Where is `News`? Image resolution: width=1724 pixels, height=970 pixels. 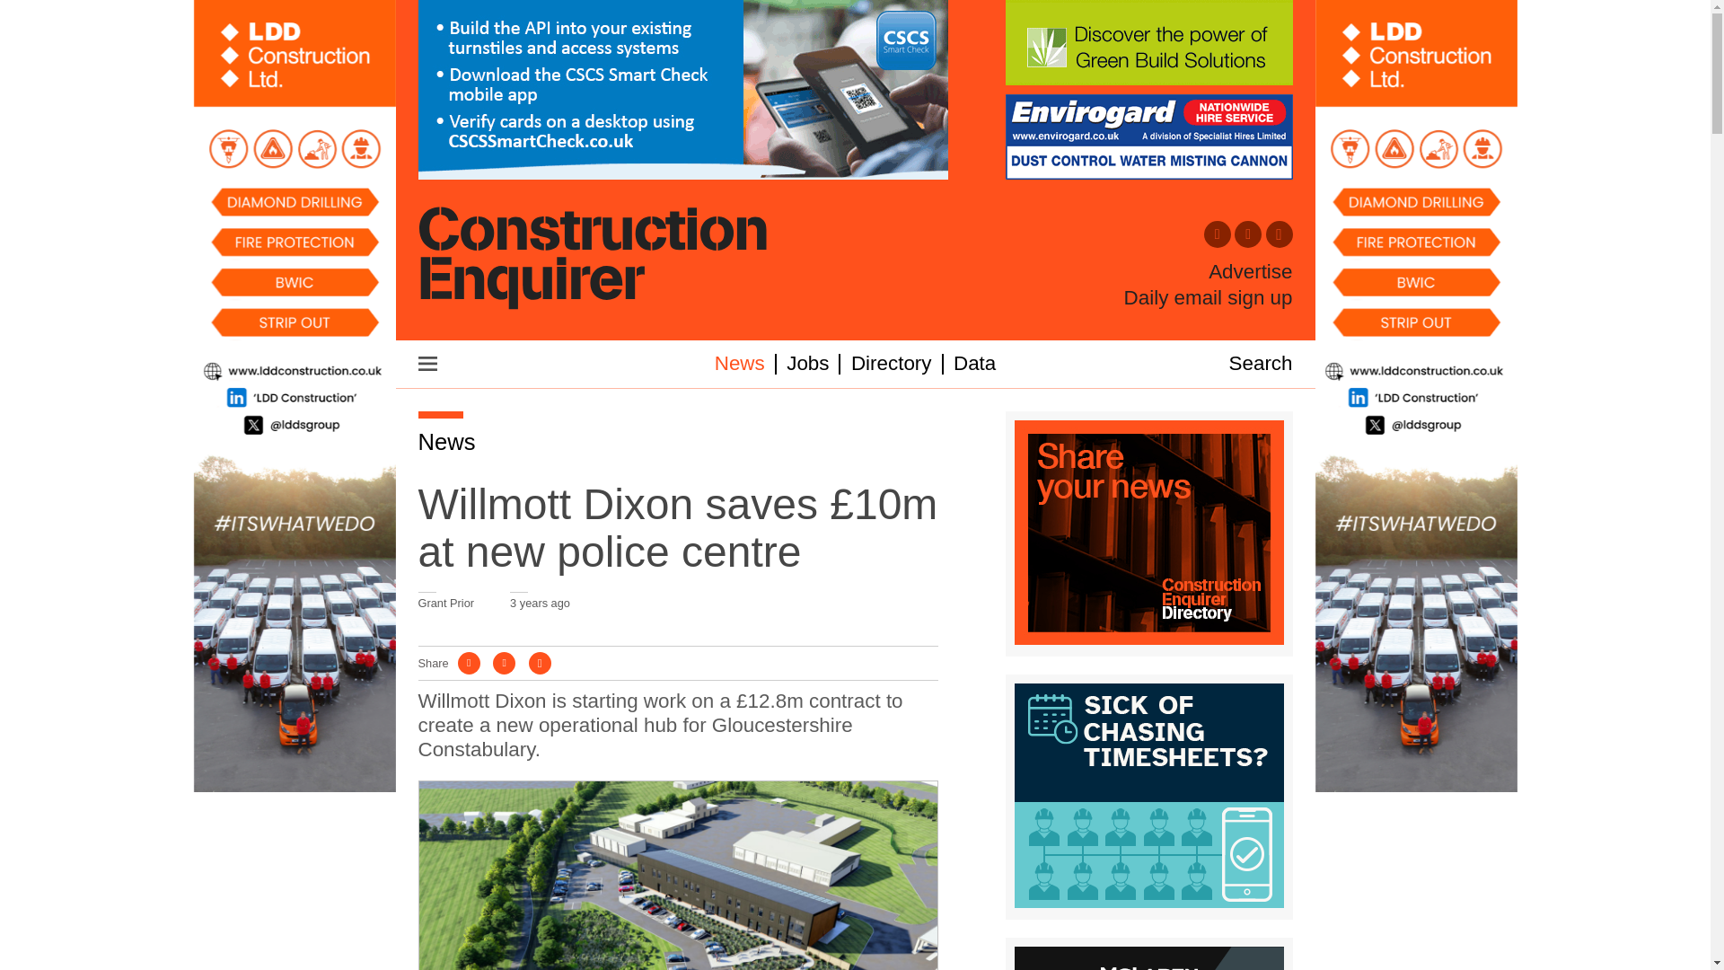 News is located at coordinates (740, 363).